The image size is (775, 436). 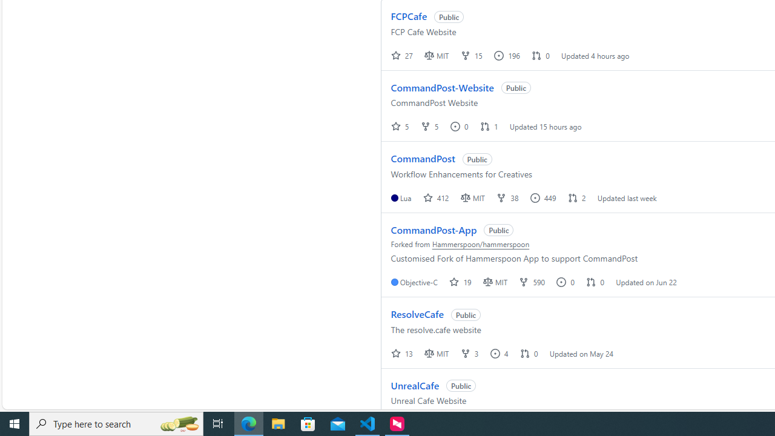 What do you see at coordinates (442, 87) in the screenshot?
I see `CommandPost-Website` at bounding box center [442, 87].